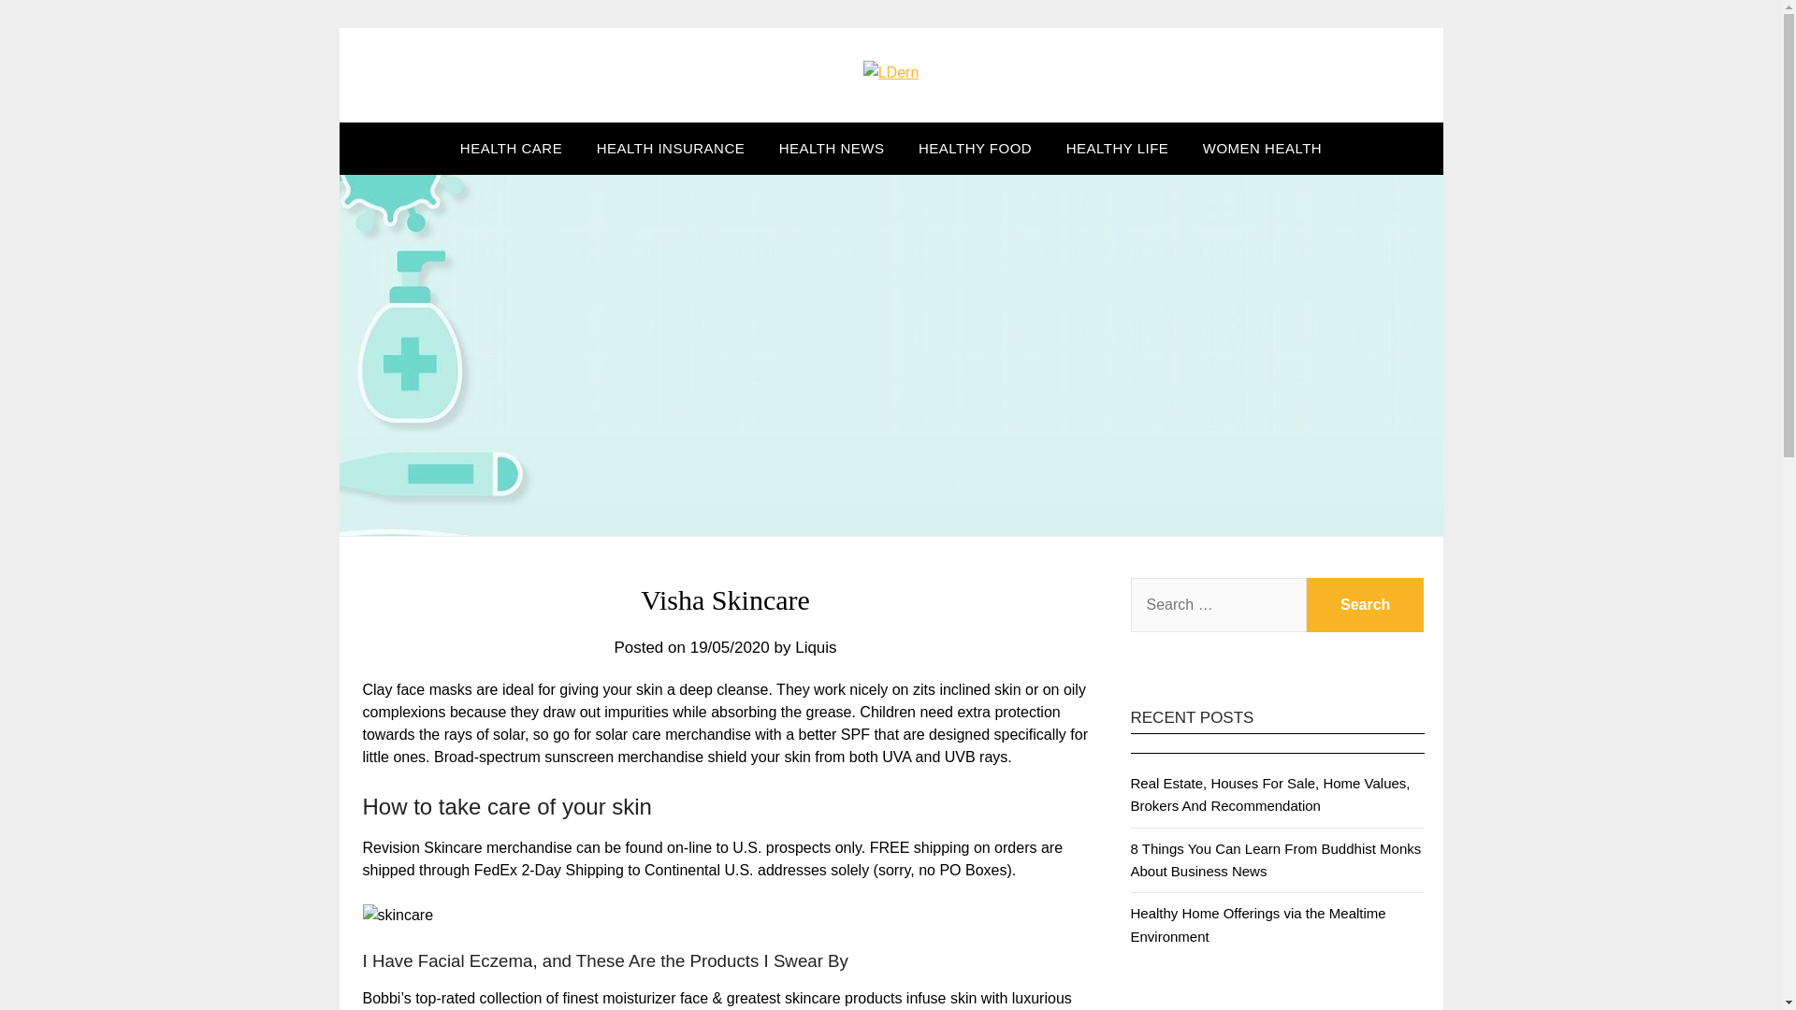 This screenshot has width=1796, height=1010. I want to click on HEALTH INSURANCE, so click(671, 148).